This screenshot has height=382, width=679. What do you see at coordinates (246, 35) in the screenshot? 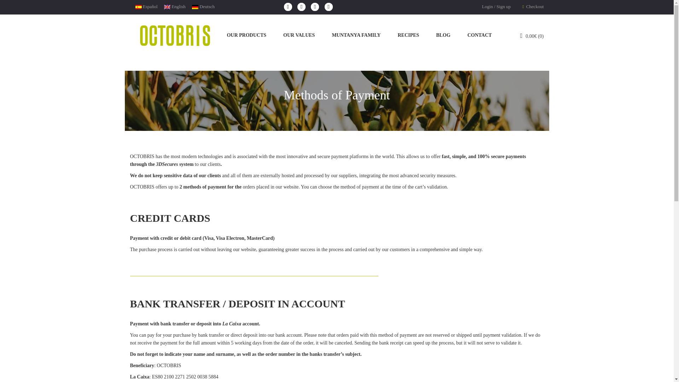
I see `OUR PRODUCTS` at bounding box center [246, 35].